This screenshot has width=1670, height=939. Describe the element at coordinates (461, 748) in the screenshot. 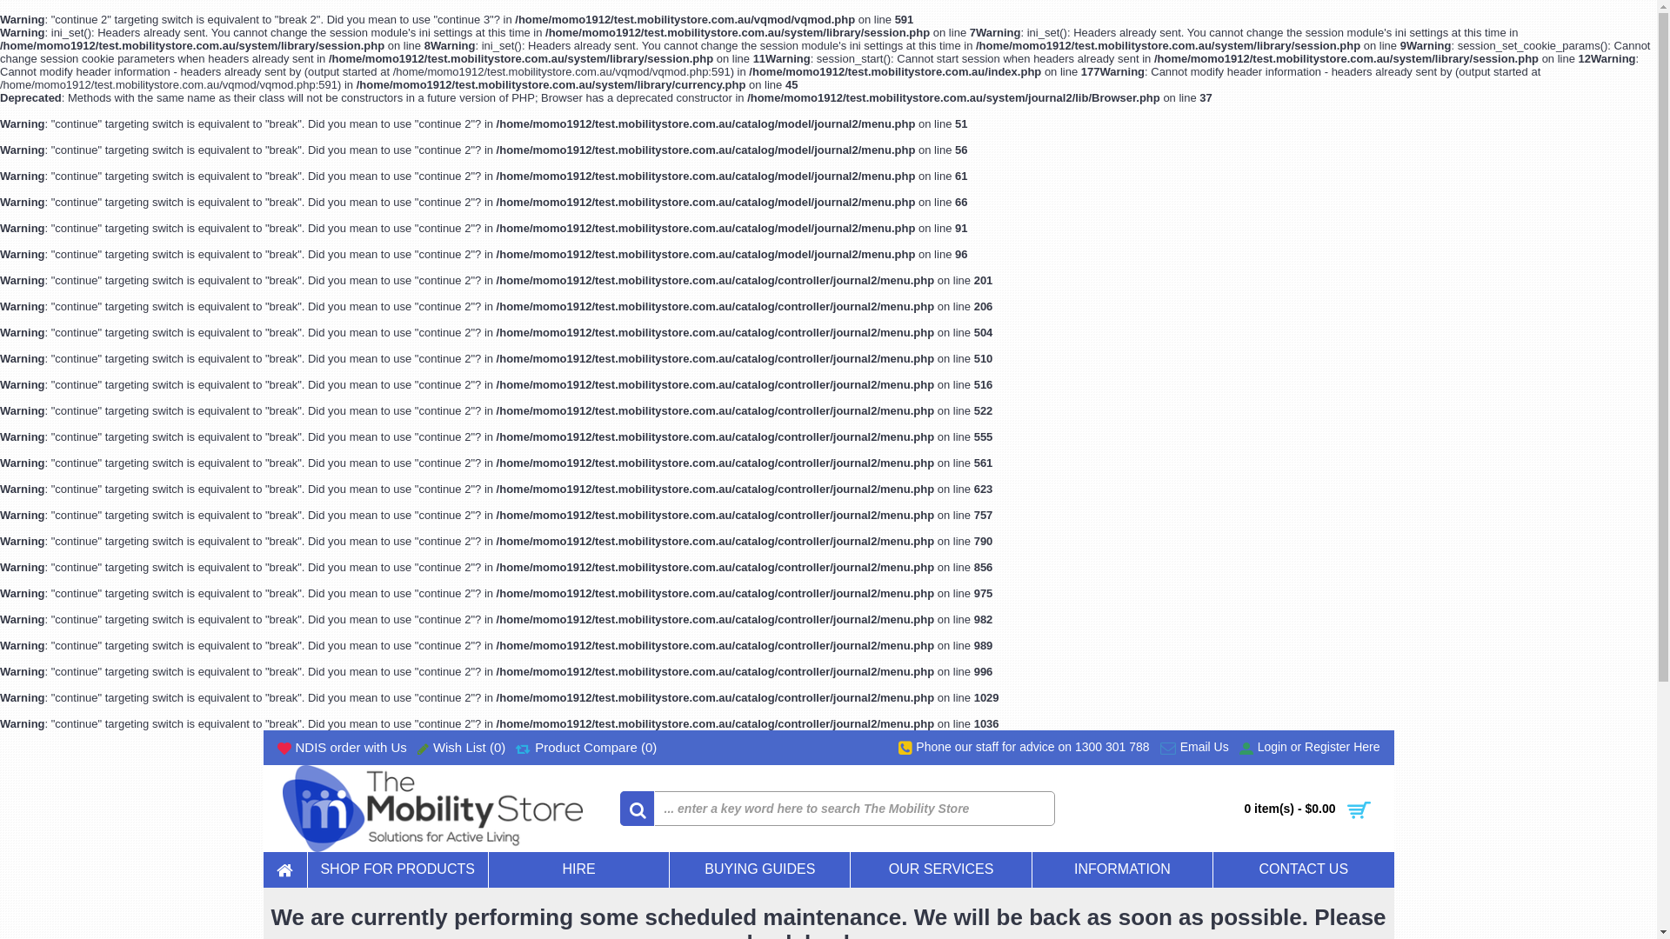

I see `Wish List (0)` at that location.